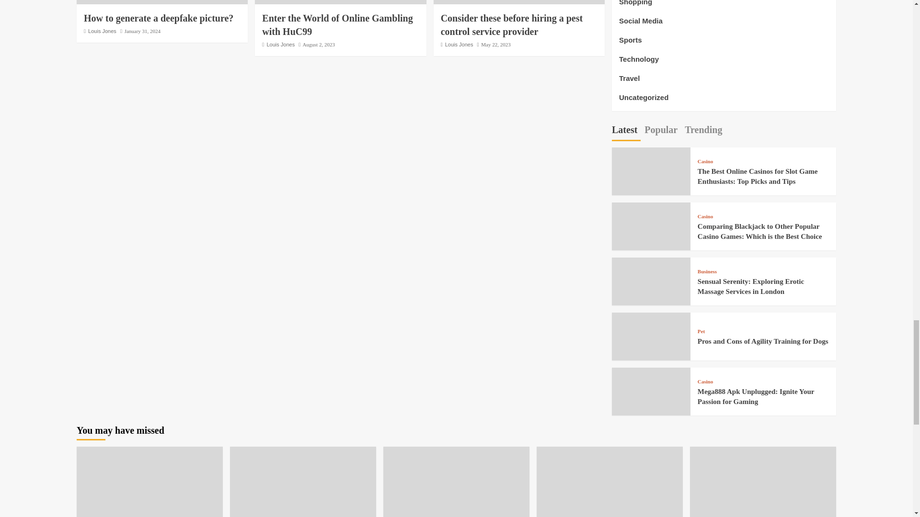 Image resolution: width=920 pixels, height=517 pixels. I want to click on Louis Jones, so click(103, 31).